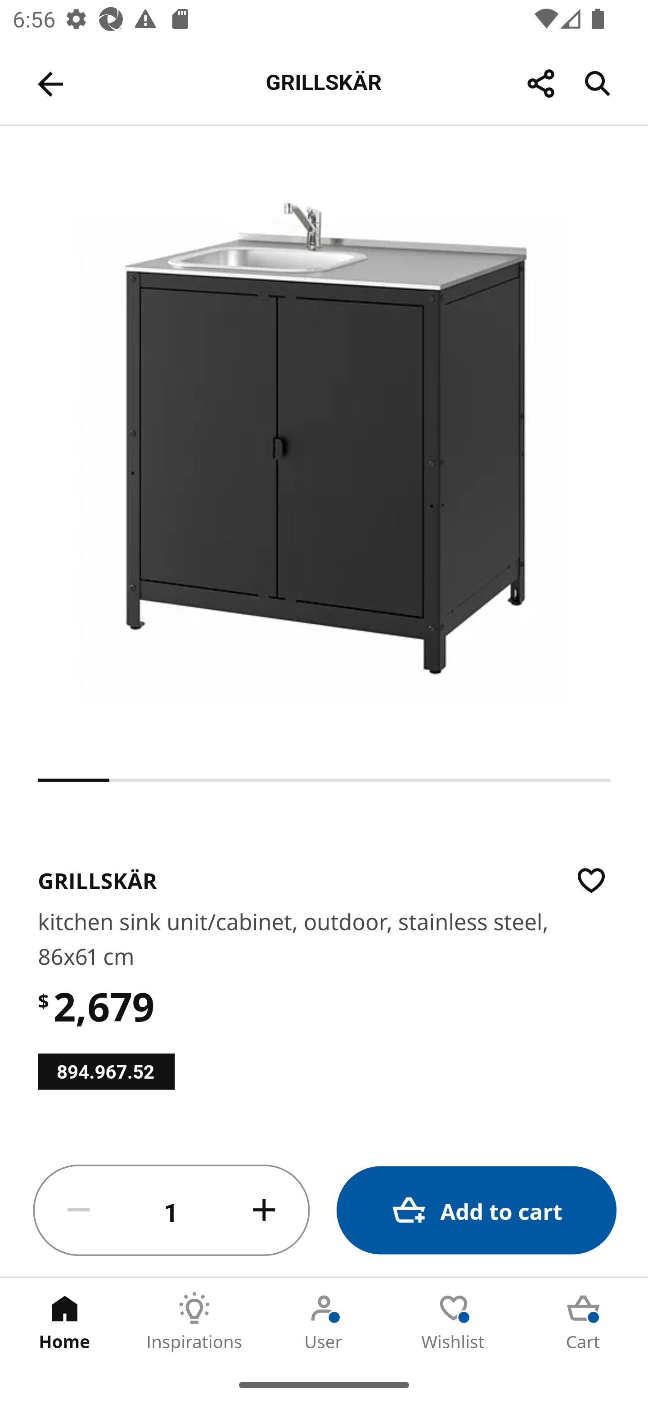 This screenshot has height=1404, width=648. I want to click on Home
Tab 1 of 5, so click(65, 1322).